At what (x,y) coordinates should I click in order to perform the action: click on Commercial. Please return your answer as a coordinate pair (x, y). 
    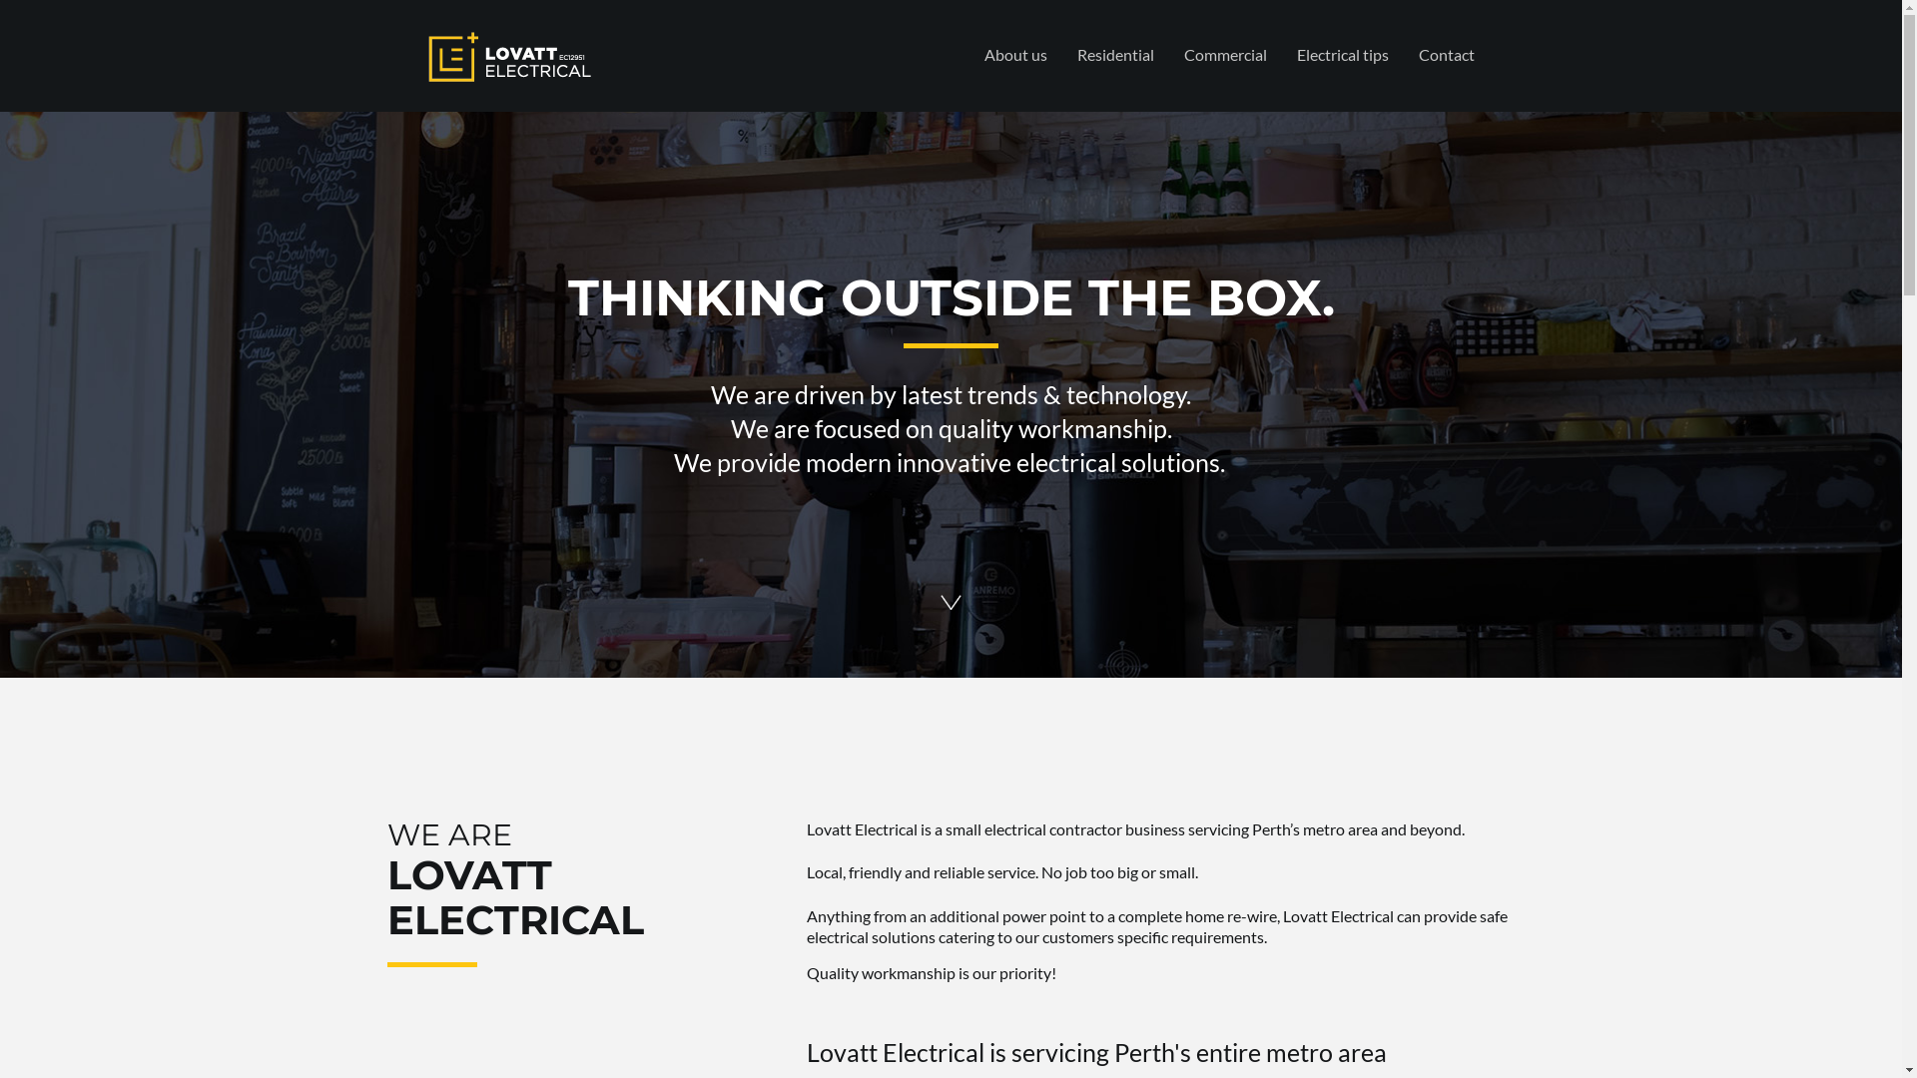
    Looking at the image, I should click on (1224, 54).